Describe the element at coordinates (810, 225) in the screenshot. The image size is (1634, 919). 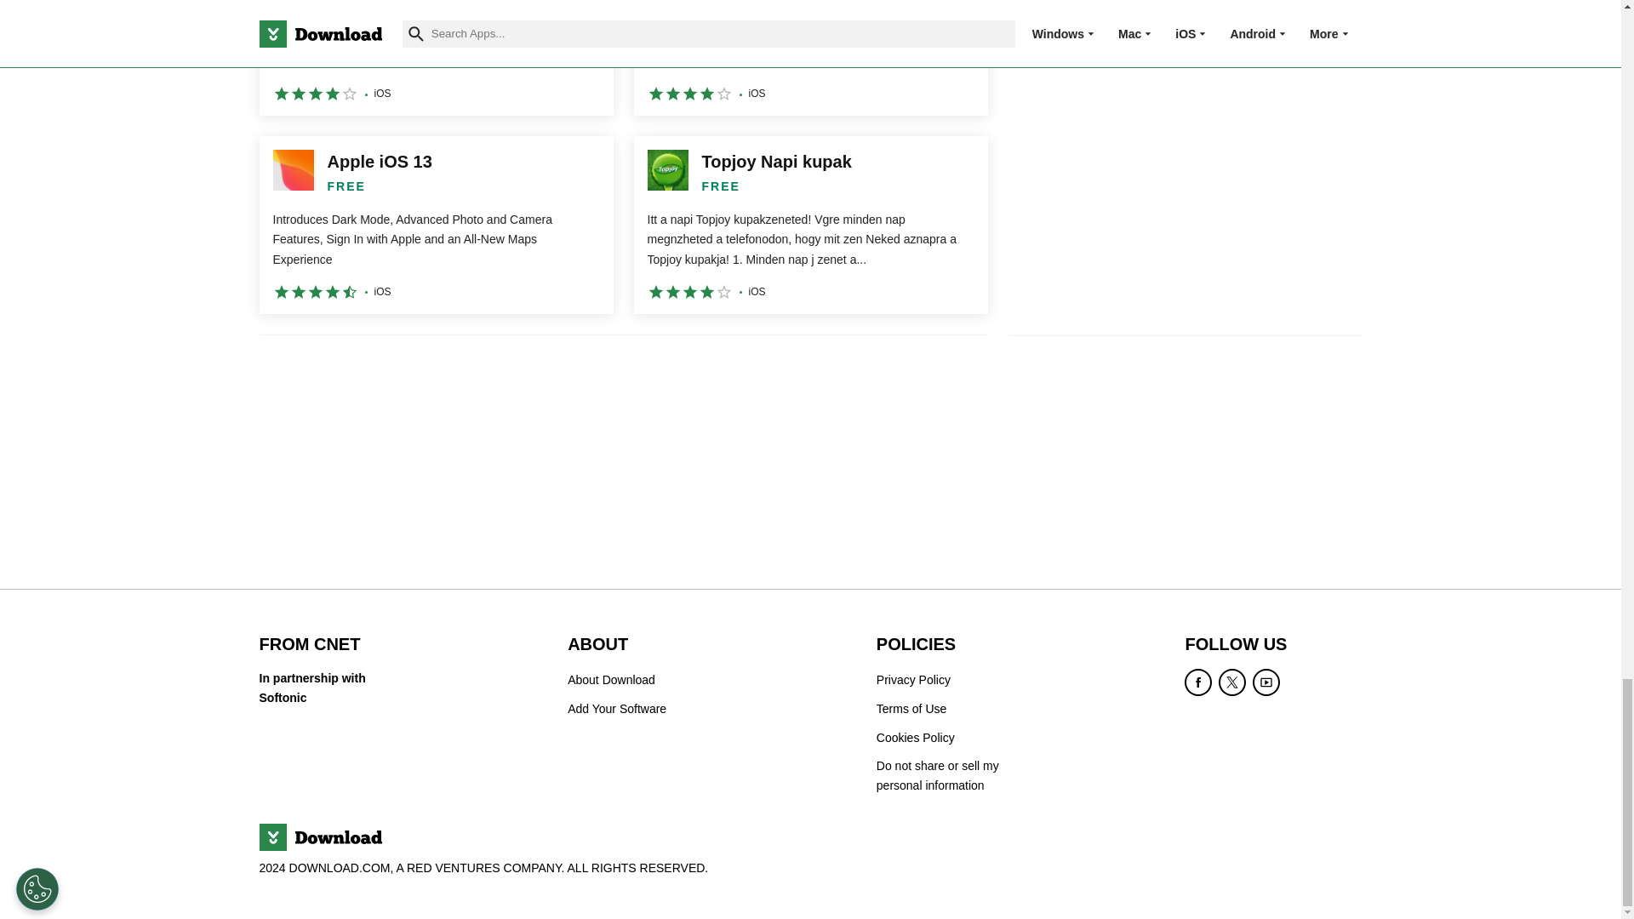
I see `Topjoy Napi kupak` at that location.